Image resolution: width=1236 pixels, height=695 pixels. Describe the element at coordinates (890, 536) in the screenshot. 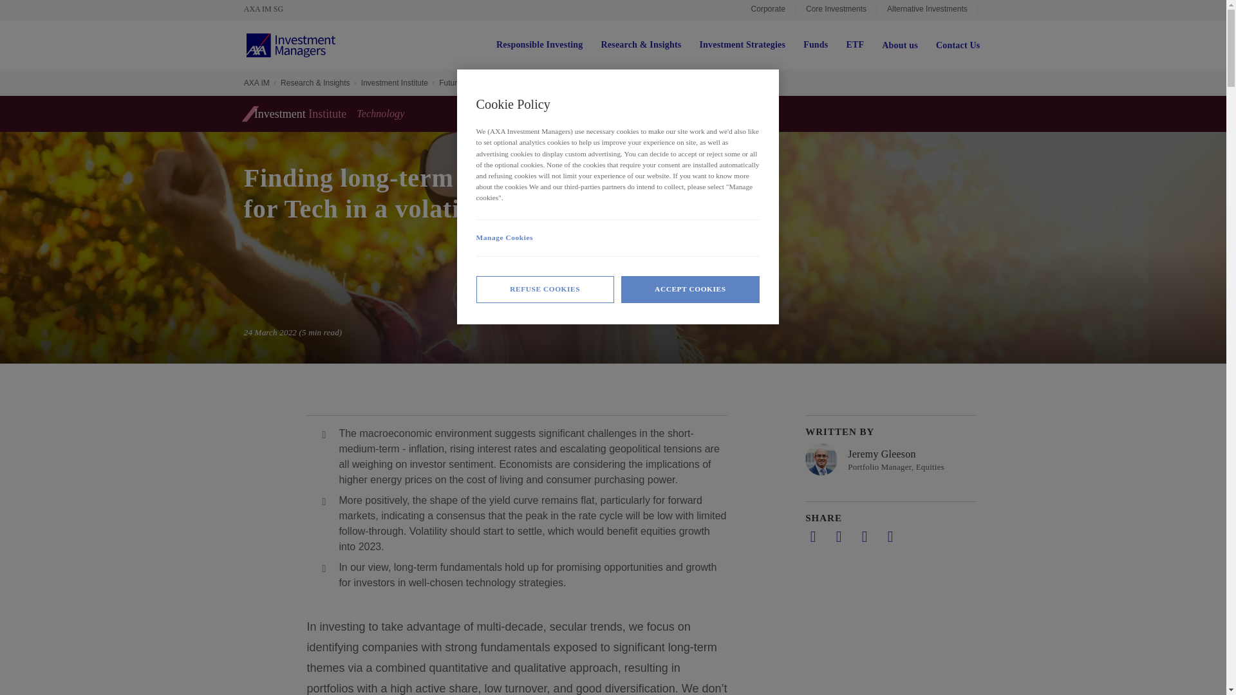

I see `Copy URL` at that location.